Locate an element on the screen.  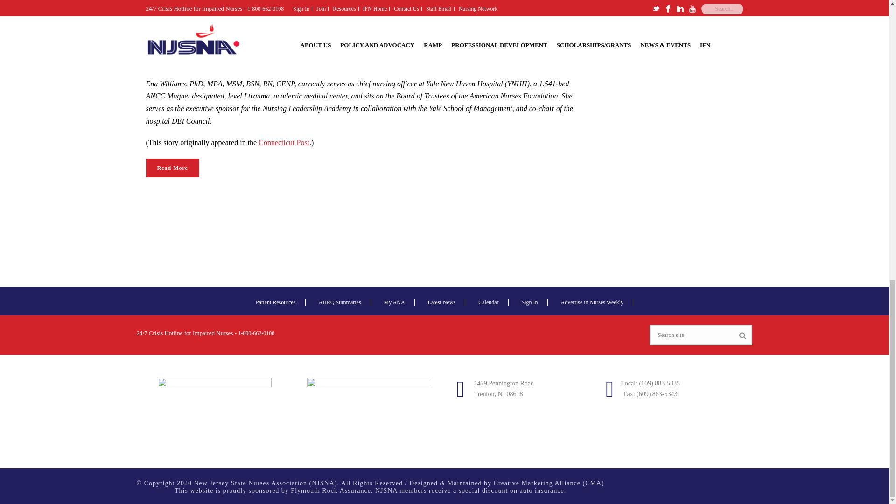
Read More is located at coordinates (172, 168).